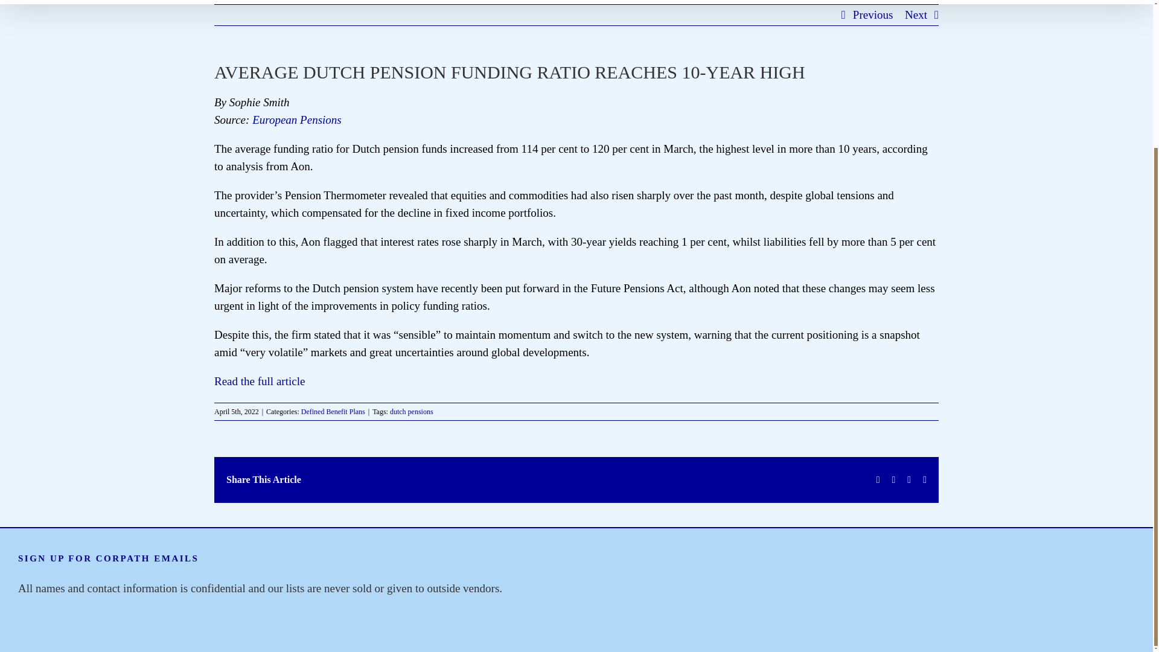 The width and height of the screenshot is (1159, 652). Describe the element at coordinates (909, 480) in the screenshot. I see `LinkedIn` at that location.